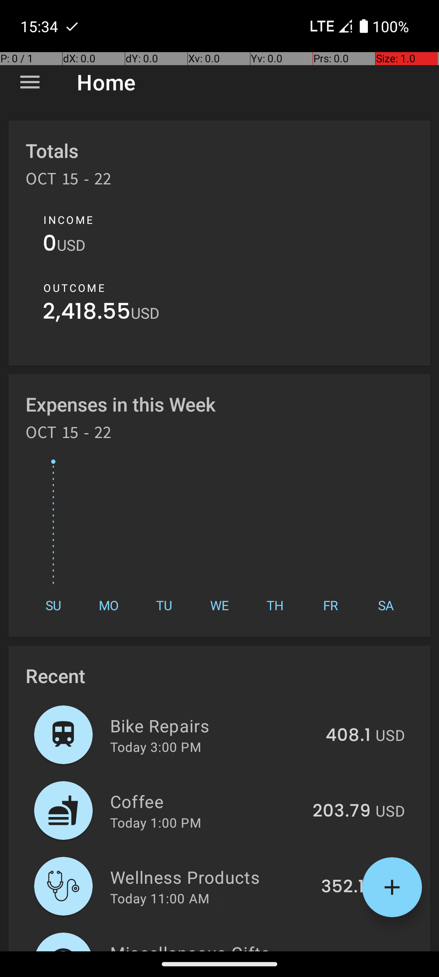 This screenshot has height=977, width=439. I want to click on Today 1:00 PM, so click(156, 822).